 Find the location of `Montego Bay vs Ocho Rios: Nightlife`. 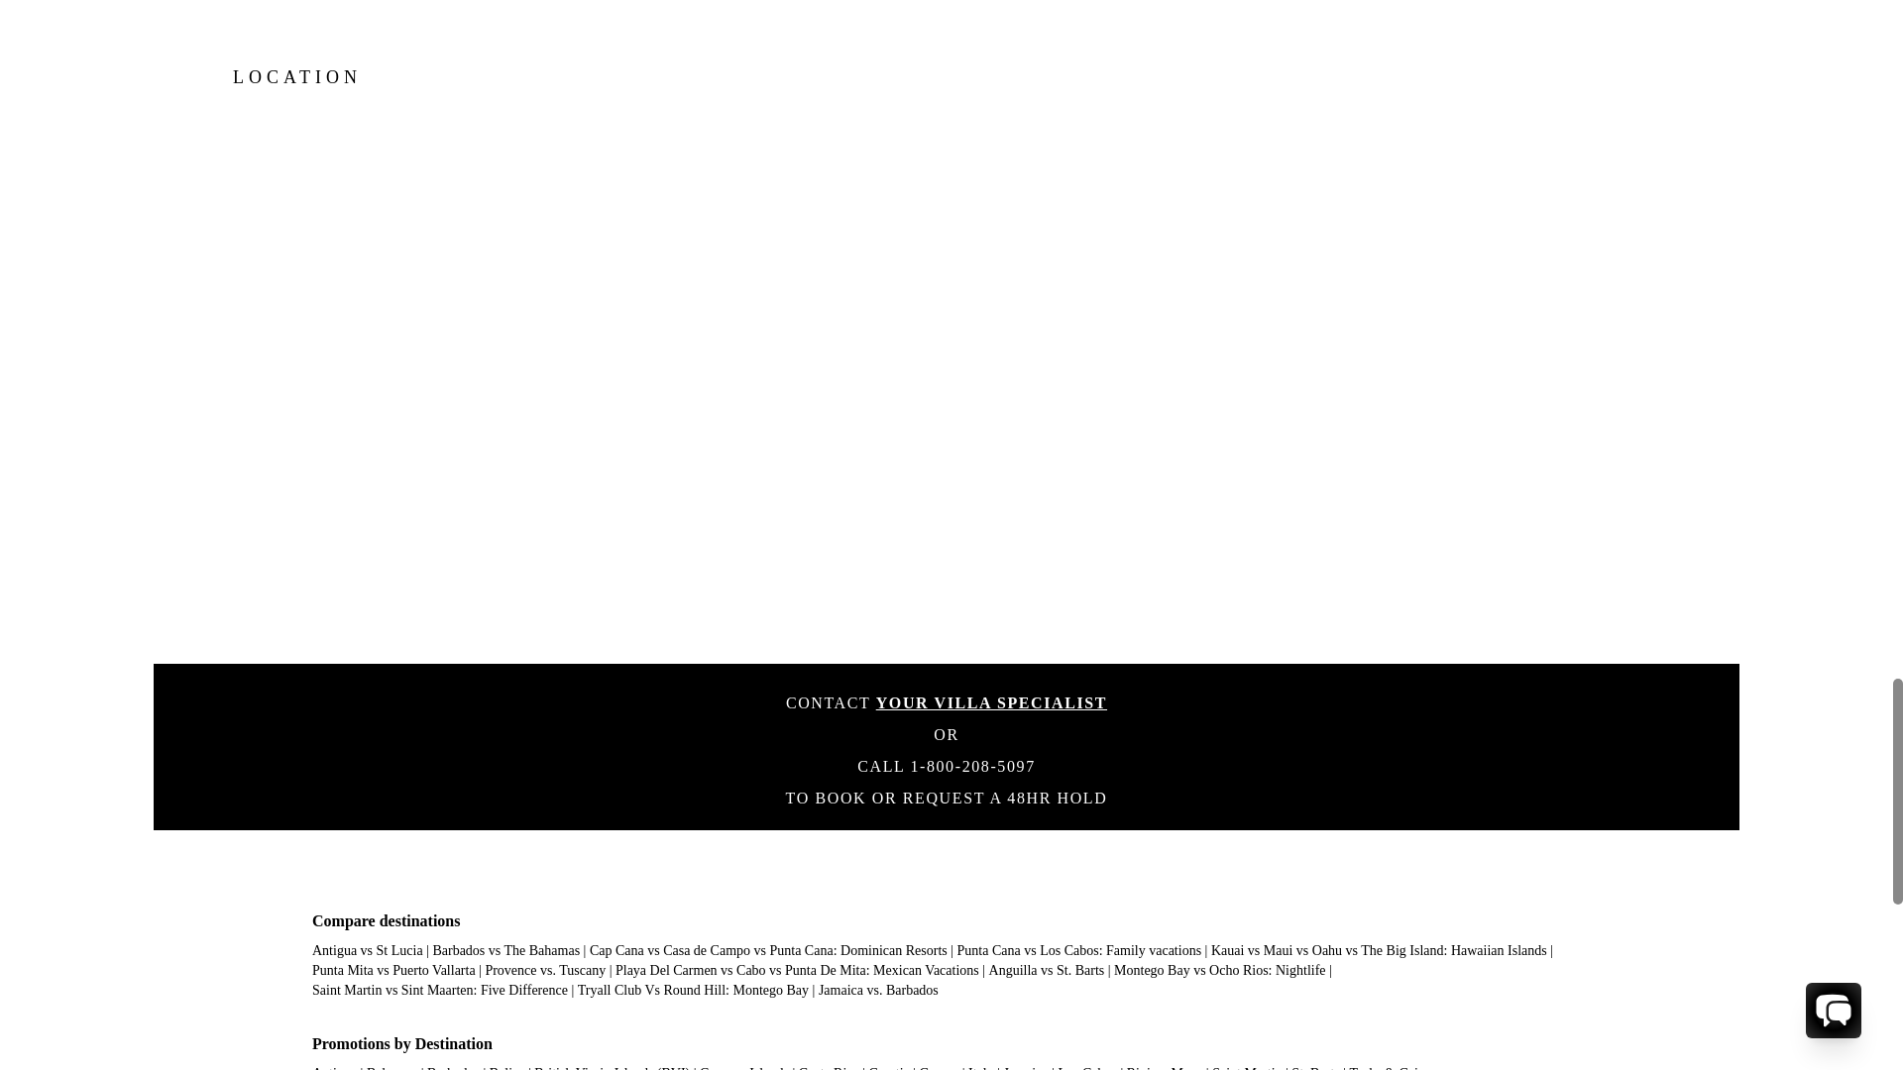

Montego Bay vs Ocho Rios: Nightlife is located at coordinates (1219, 971).